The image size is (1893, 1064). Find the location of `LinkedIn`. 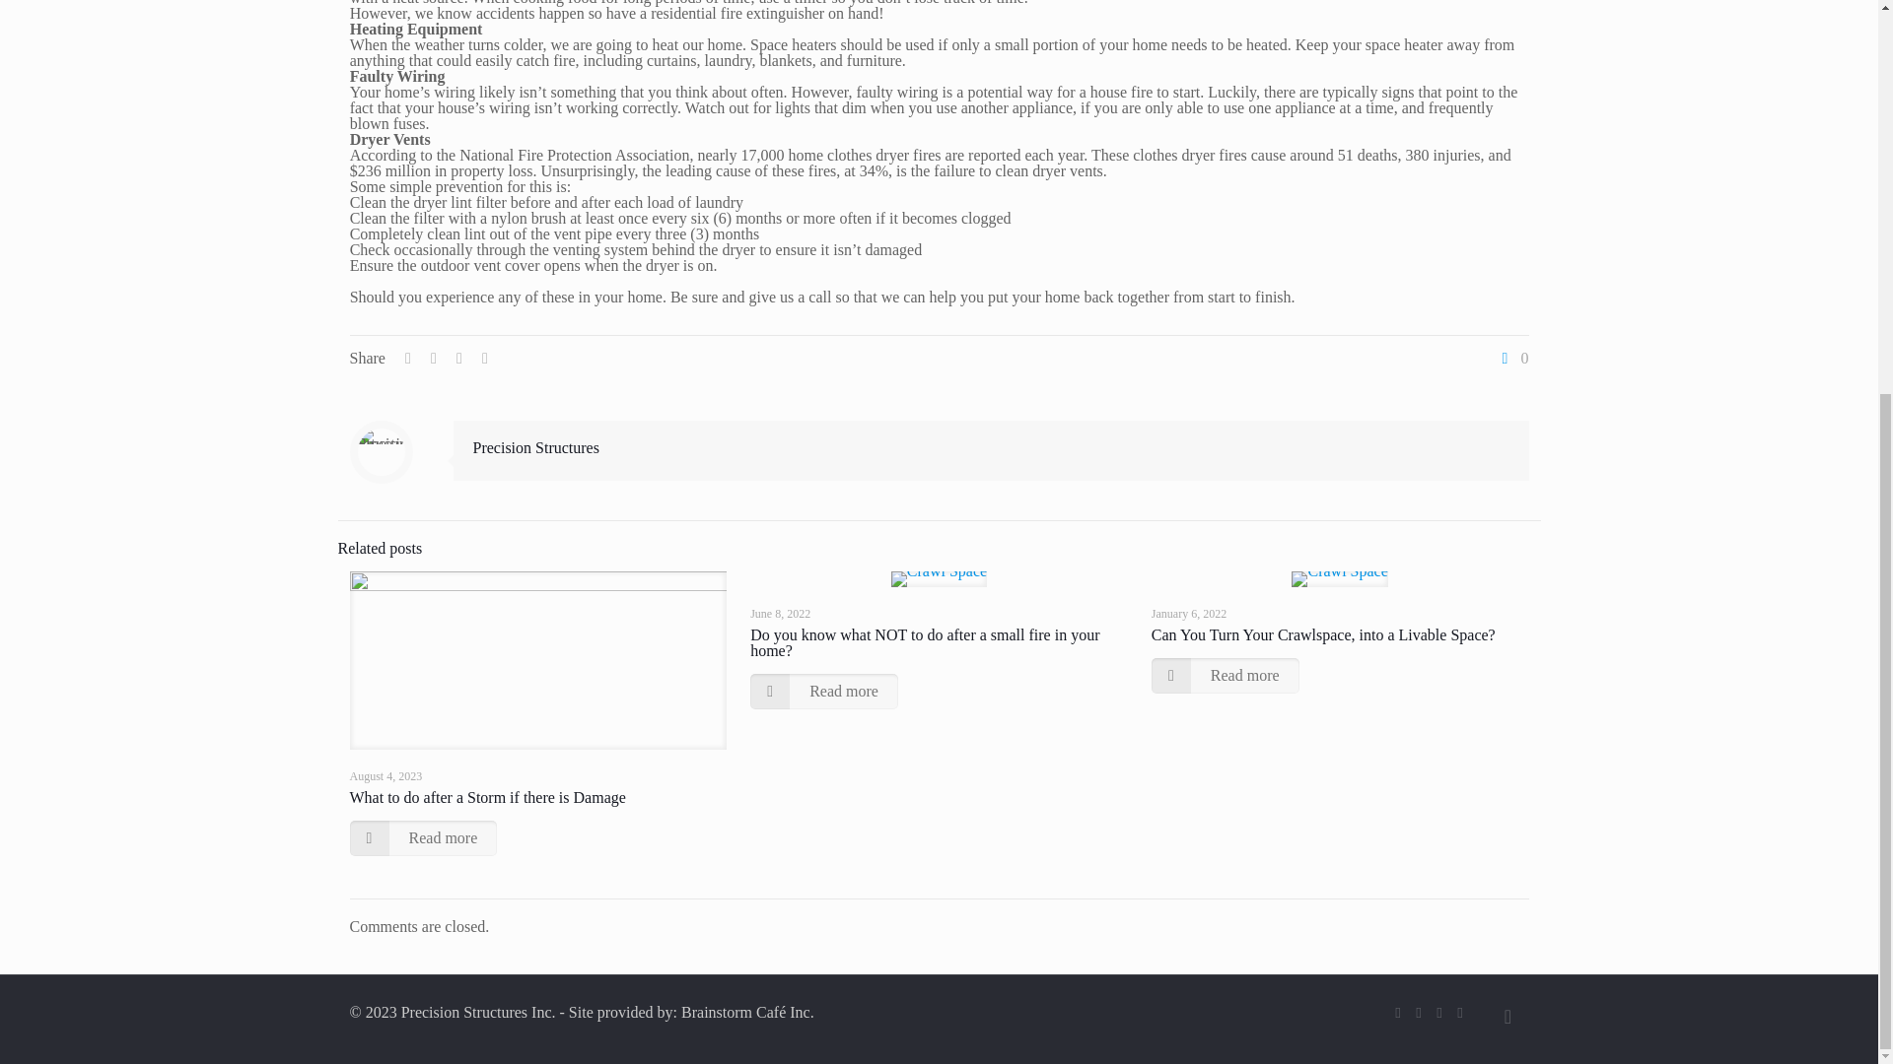

LinkedIn is located at coordinates (1420, 1012).